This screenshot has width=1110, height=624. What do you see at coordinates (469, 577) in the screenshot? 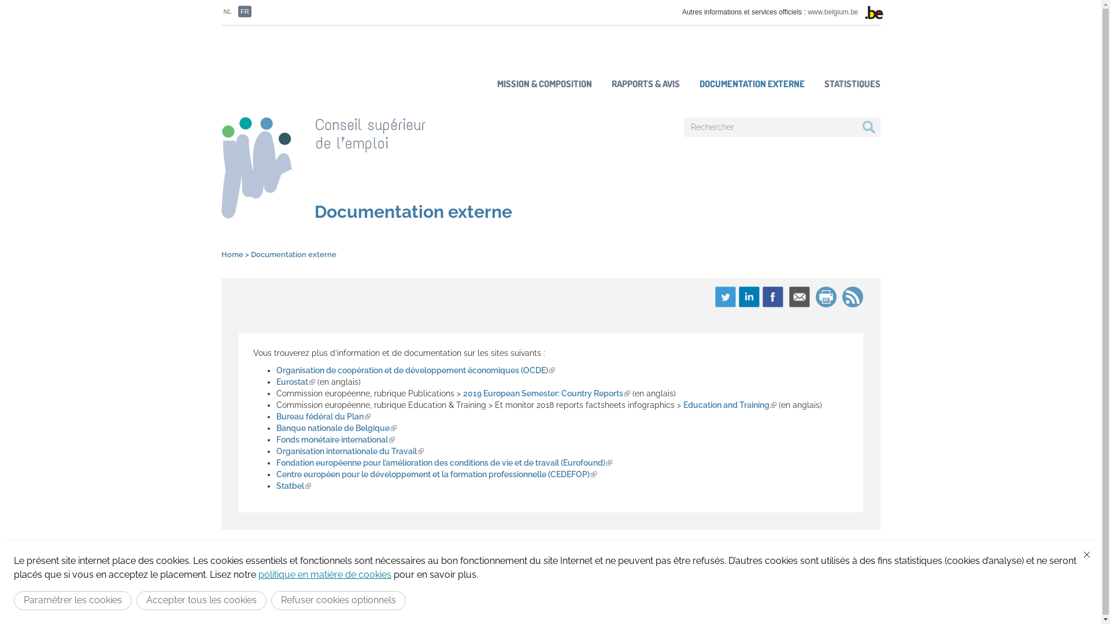
I see `Contact` at bounding box center [469, 577].